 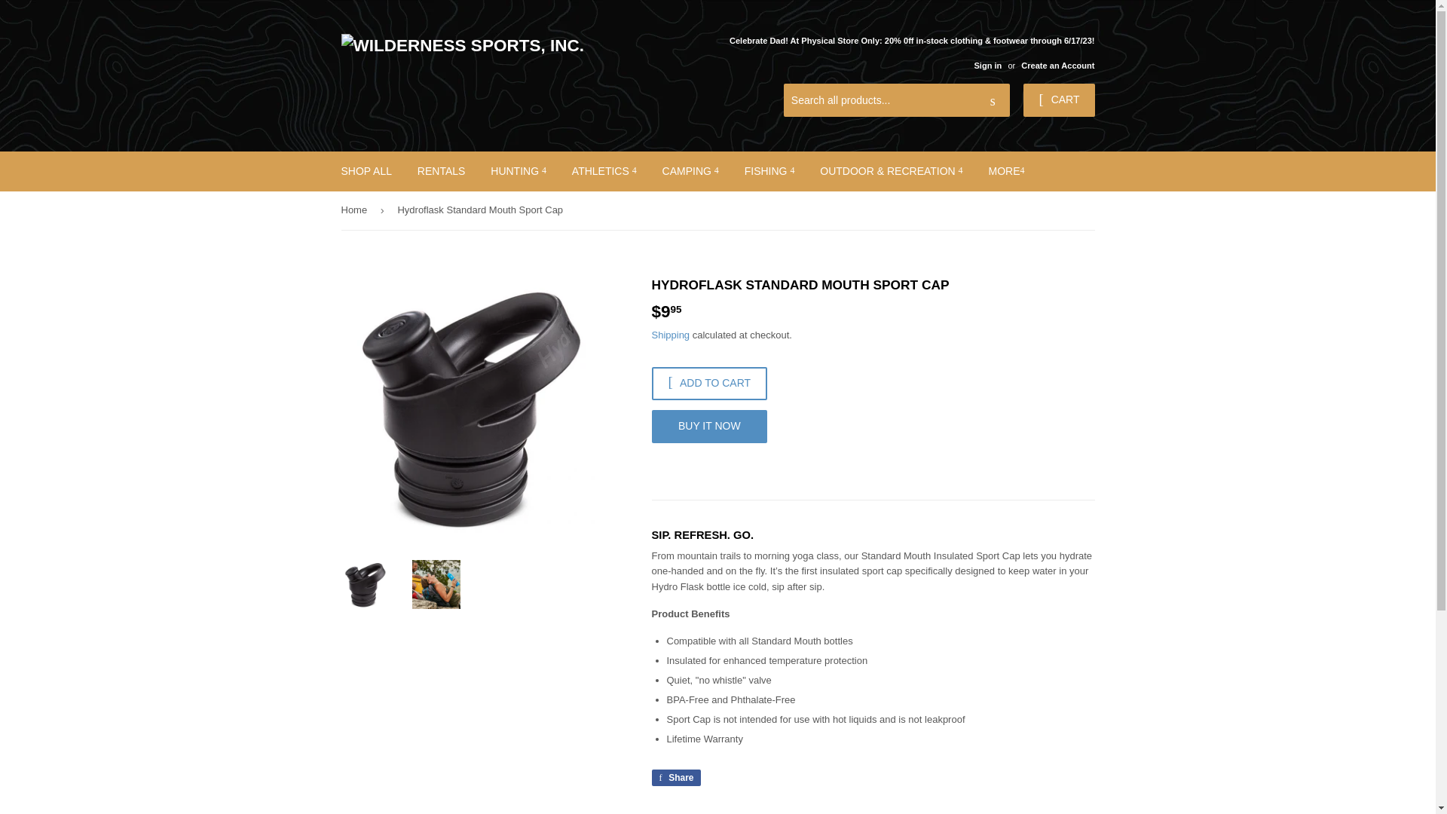 What do you see at coordinates (1058, 100) in the screenshot?
I see `CART` at bounding box center [1058, 100].